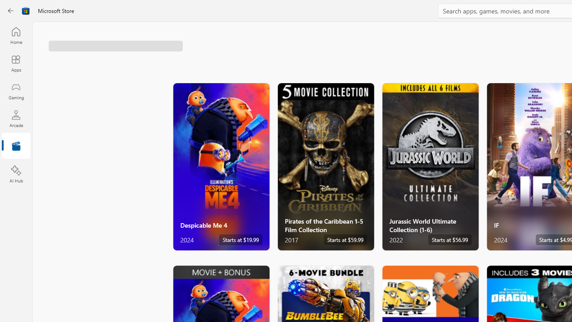  What do you see at coordinates (430, 166) in the screenshot?
I see `Jurassic World Ultimate Collection (1-6). Starts at $56.99  ` at bounding box center [430, 166].